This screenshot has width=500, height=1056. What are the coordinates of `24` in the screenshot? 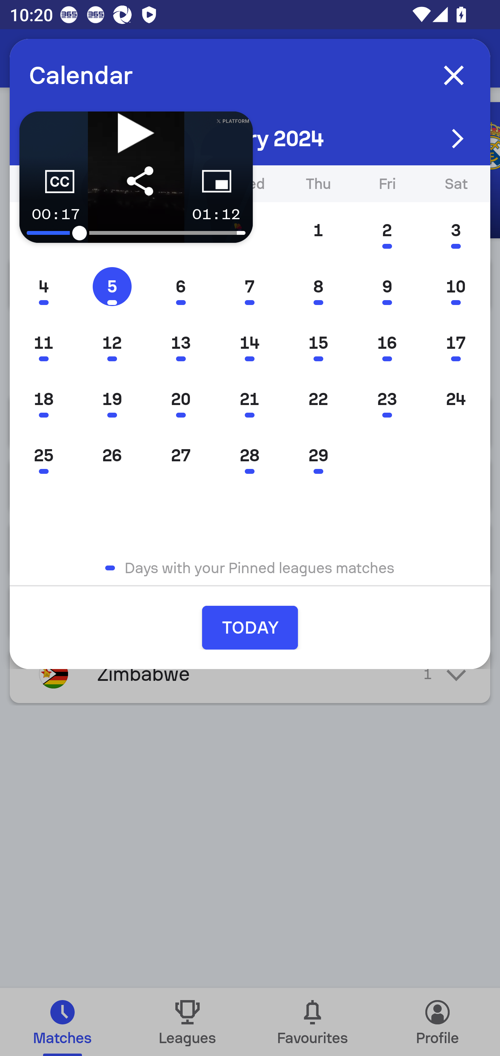 It's located at (456, 399).